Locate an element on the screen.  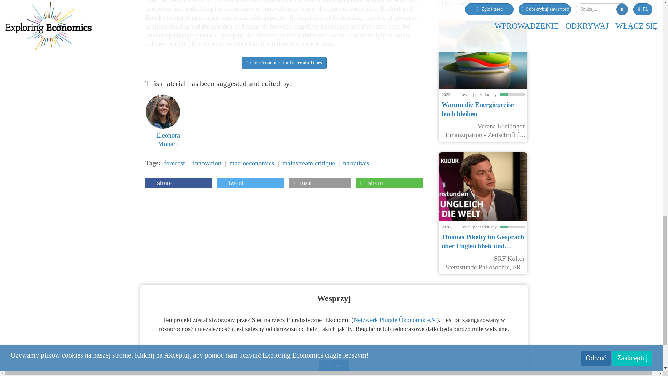
Share on Twitter is located at coordinates (250, 183).